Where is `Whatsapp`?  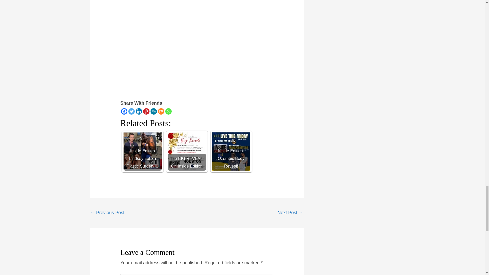
Whatsapp is located at coordinates (168, 112).